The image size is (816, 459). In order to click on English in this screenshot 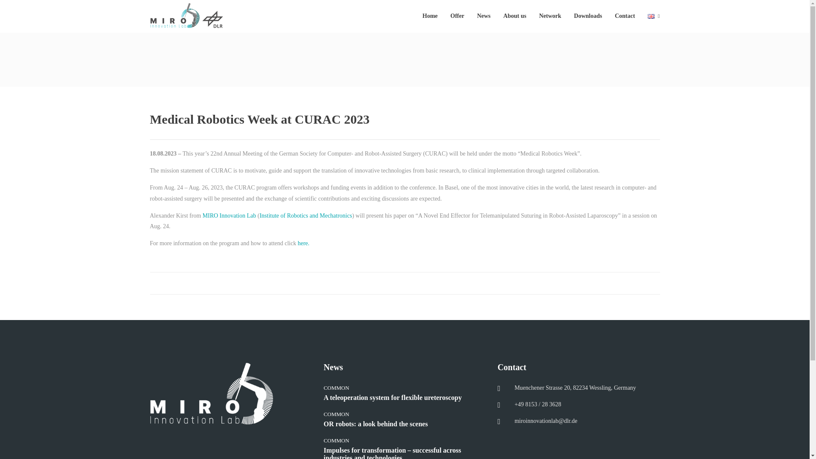, I will do `click(651, 16)`.